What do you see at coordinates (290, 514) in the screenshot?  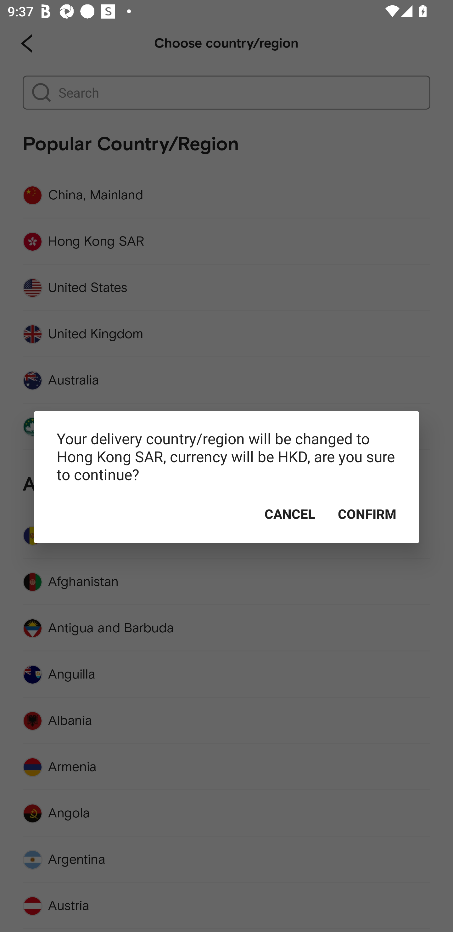 I see `CANCEL` at bounding box center [290, 514].